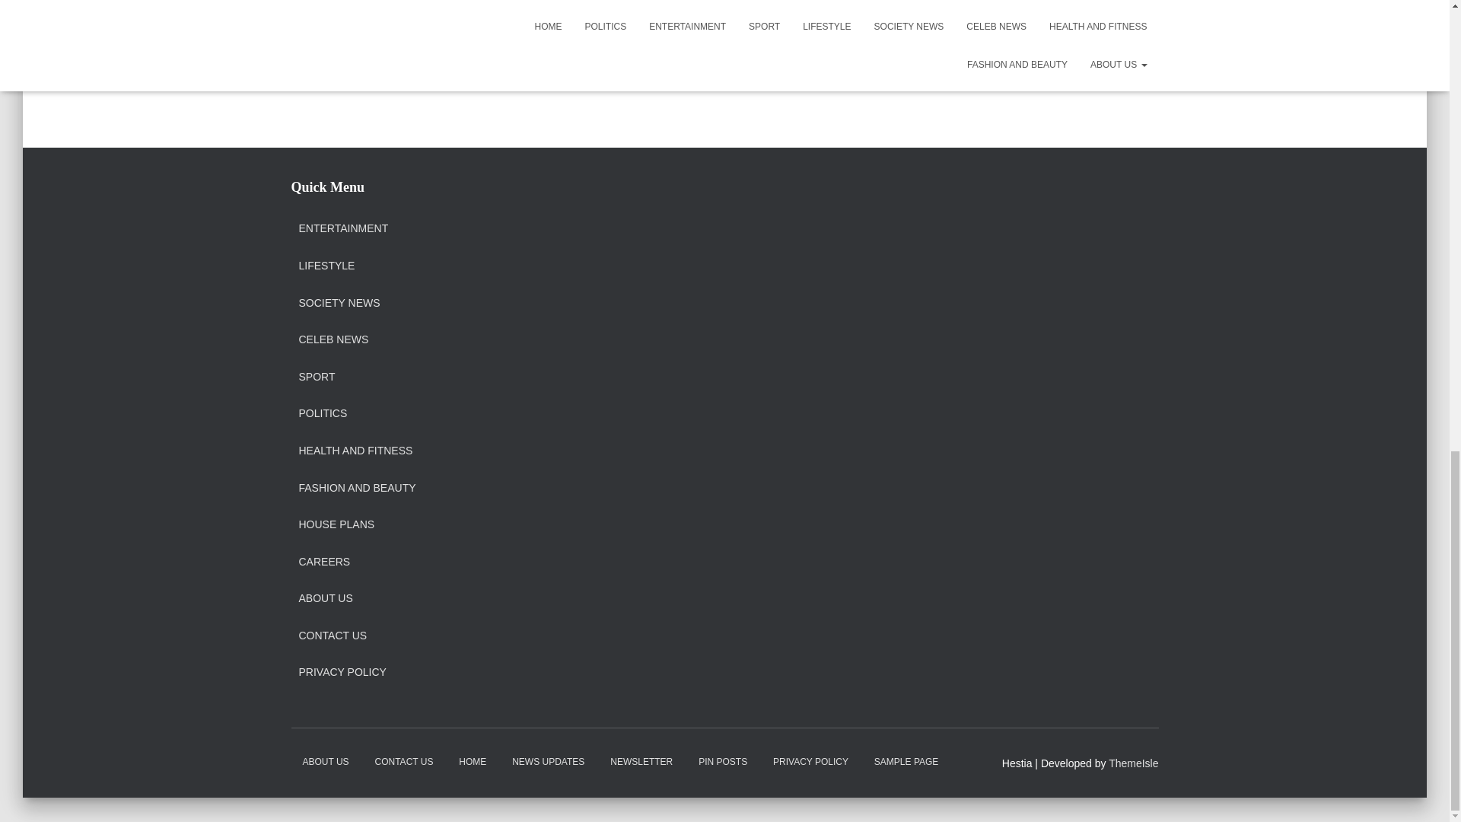 This screenshot has height=822, width=1461. What do you see at coordinates (324, 598) in the screenshot?
I see `ABOUT US` at bounding box center [324, 598].